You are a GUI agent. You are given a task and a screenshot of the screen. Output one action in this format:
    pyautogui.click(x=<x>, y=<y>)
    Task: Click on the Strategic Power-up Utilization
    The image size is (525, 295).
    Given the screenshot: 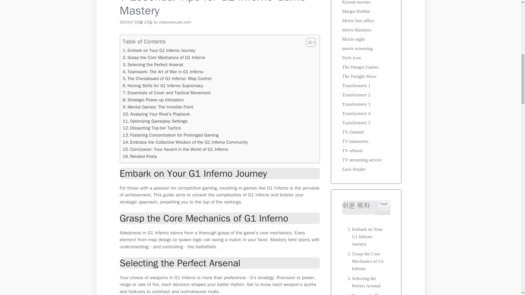 What is the action you would take?
    pyautogui.click(x=153, y=100)
    